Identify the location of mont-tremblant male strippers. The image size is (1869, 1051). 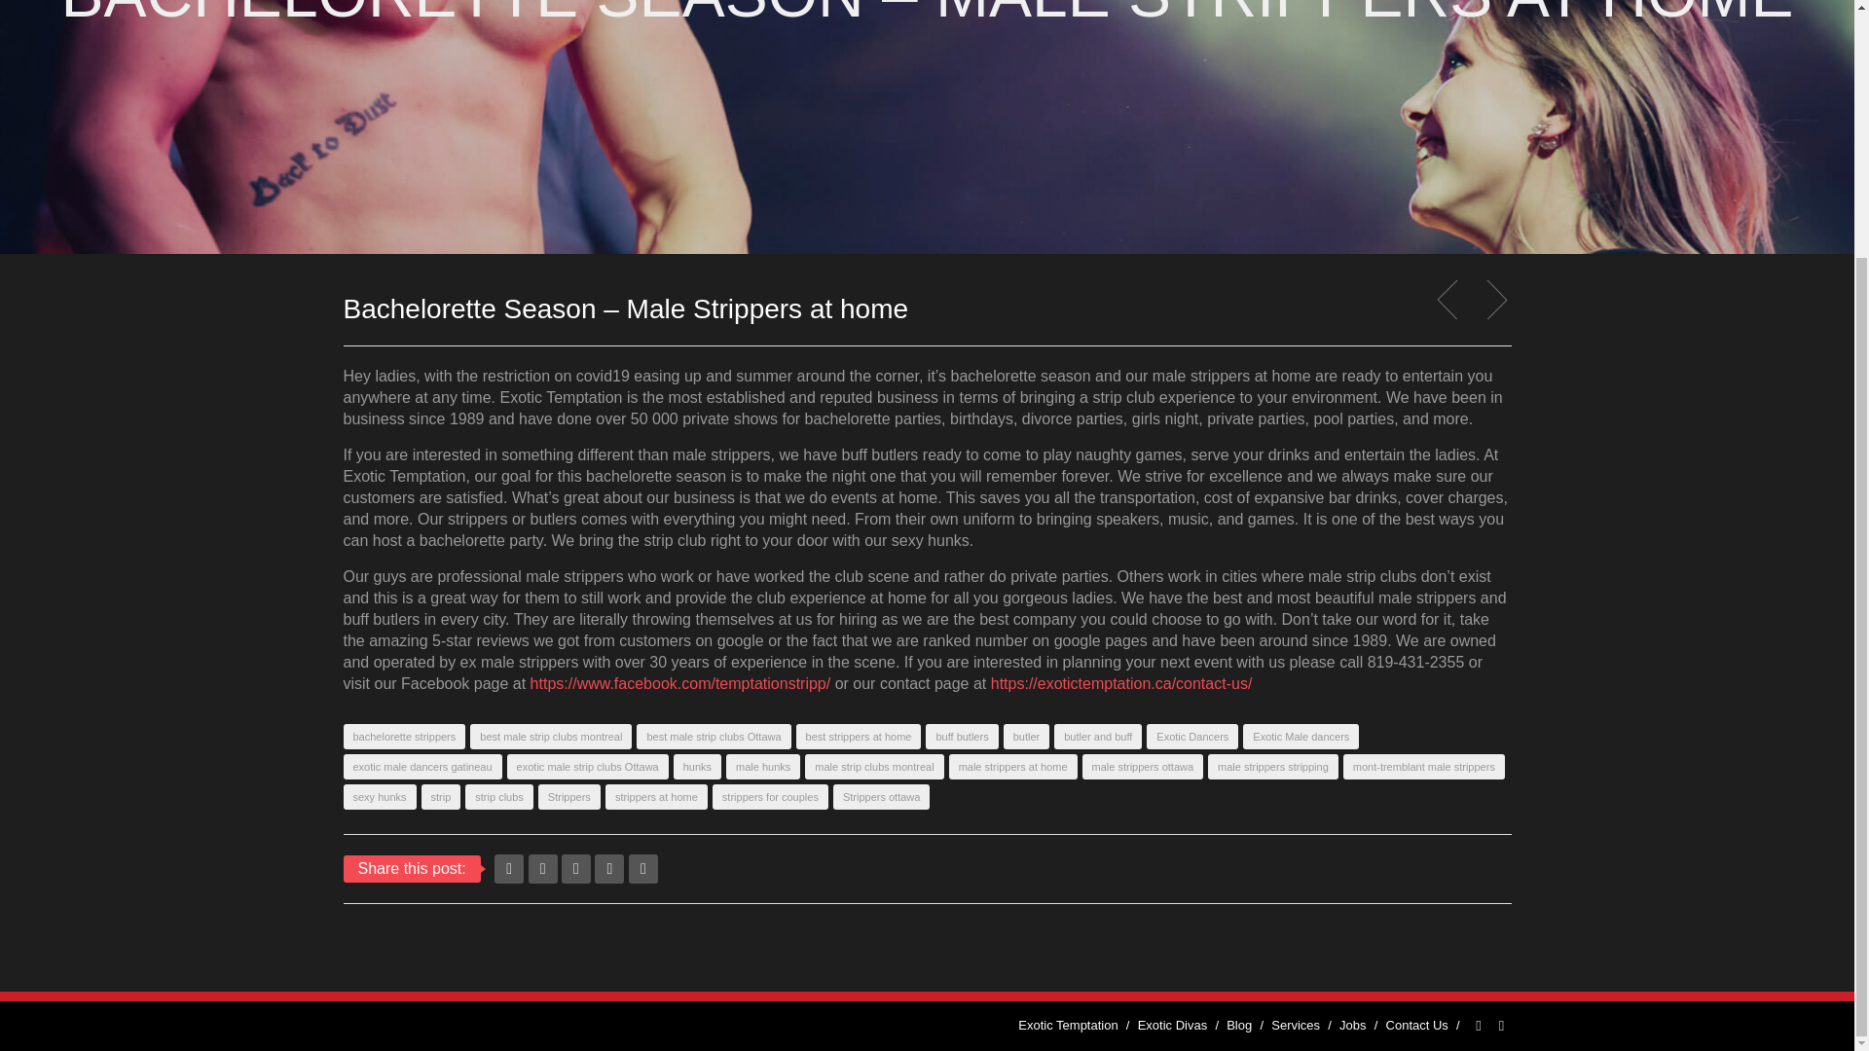
(1423, 767).